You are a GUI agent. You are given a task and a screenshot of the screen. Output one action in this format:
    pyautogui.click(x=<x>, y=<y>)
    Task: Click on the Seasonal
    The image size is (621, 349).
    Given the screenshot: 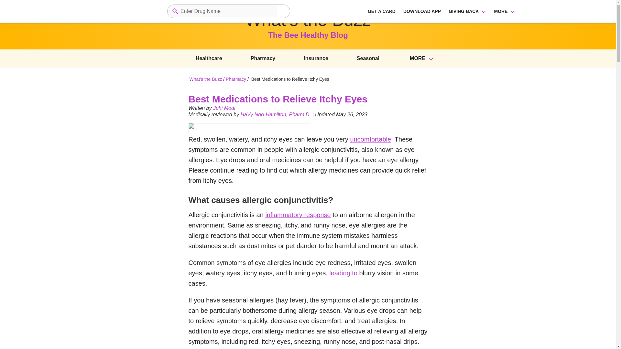 What is the action you would take?
    pyautogui.click(x=368, y=58)
    